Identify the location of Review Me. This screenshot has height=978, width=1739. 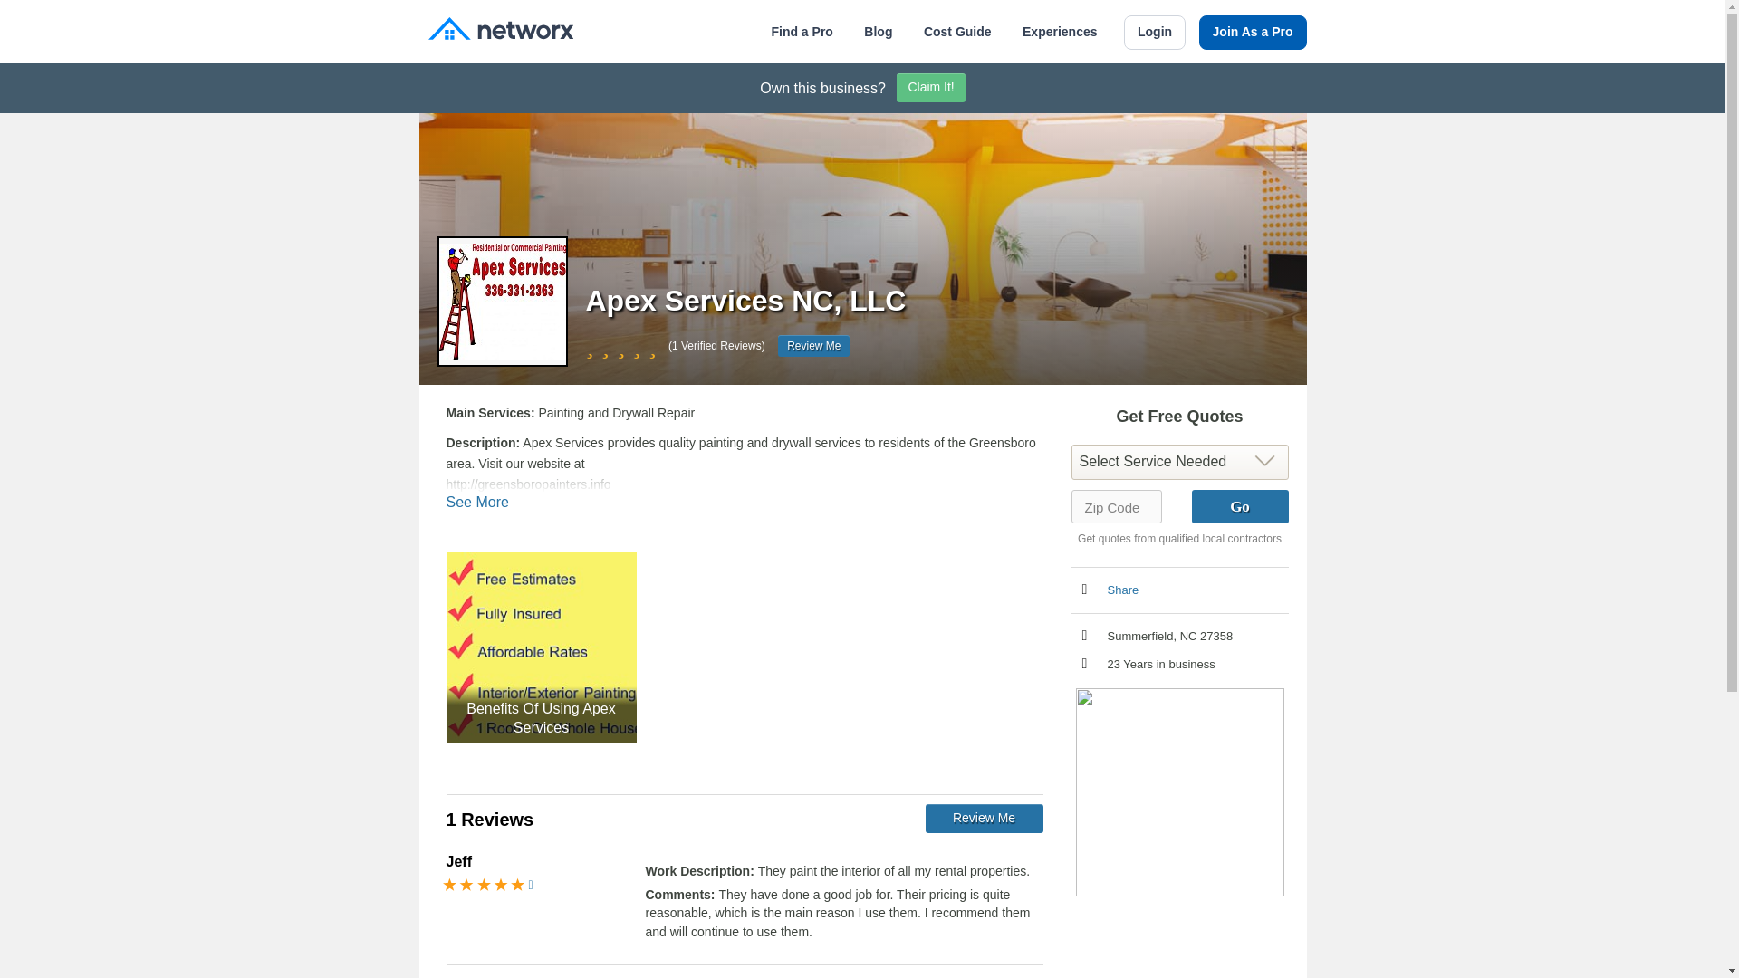
(984, 819).